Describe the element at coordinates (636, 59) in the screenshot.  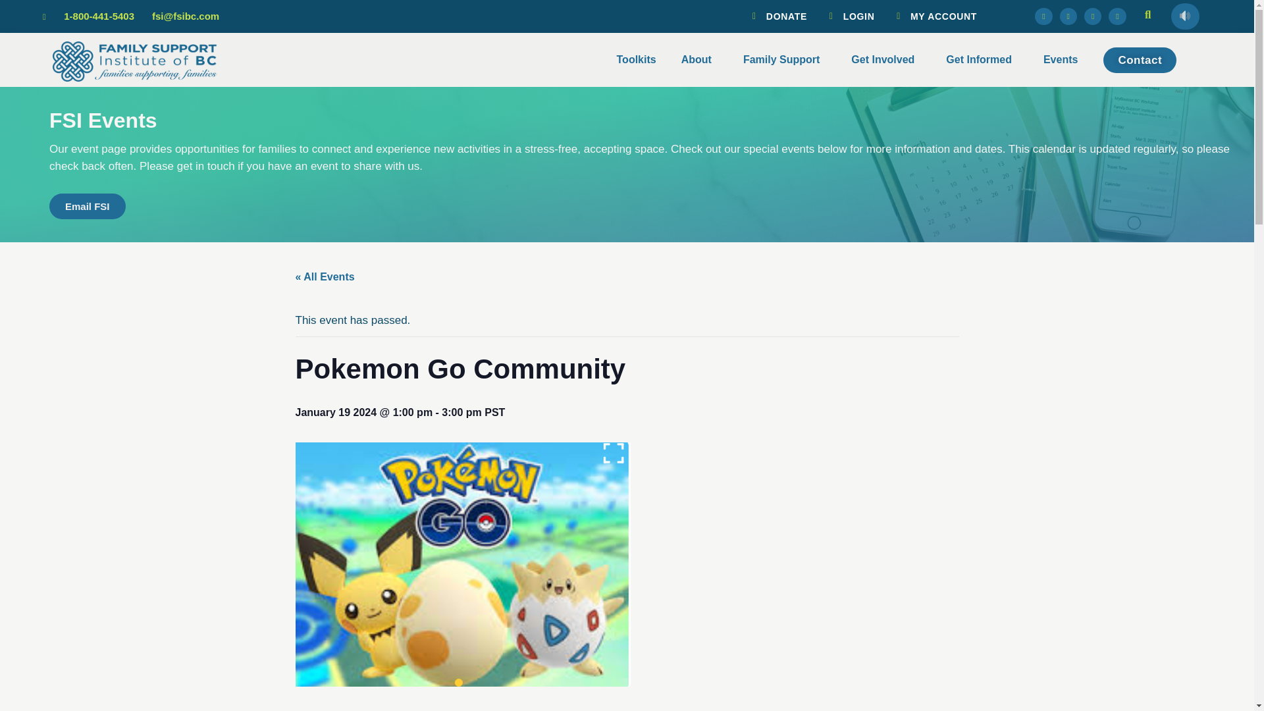
I see `Toolkits` at that location.